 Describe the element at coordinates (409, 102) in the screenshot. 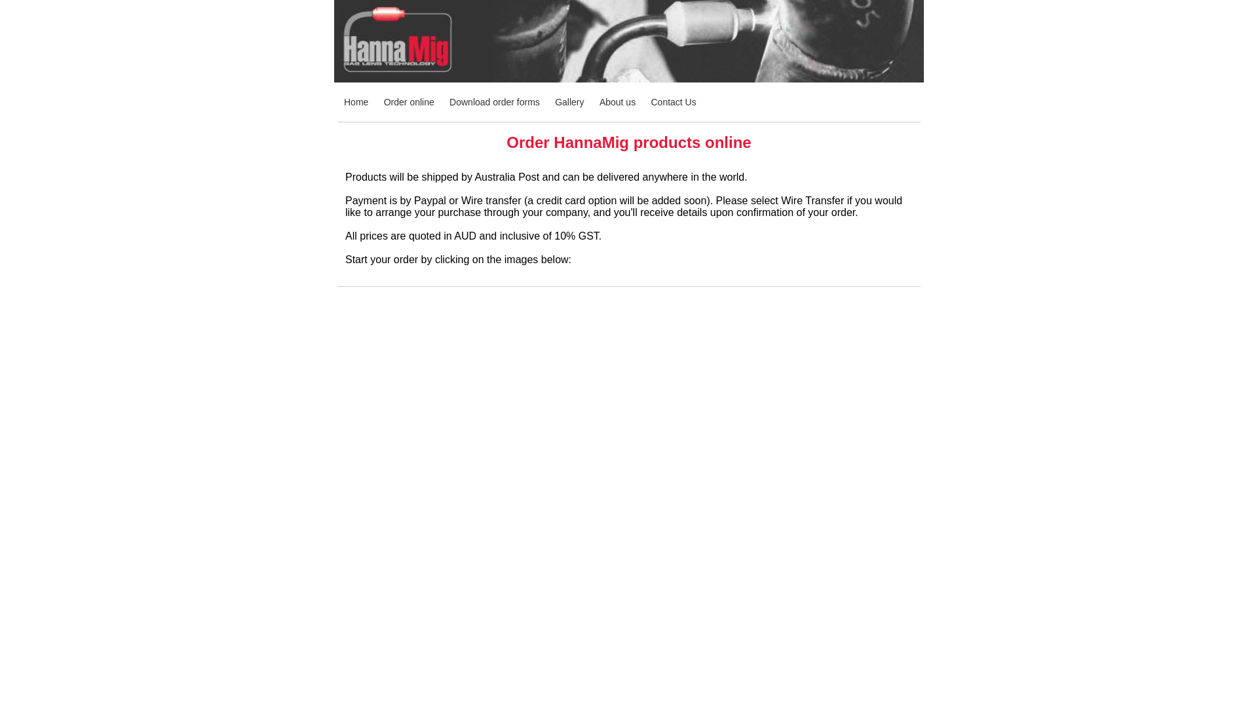

I see `Order online` at that location.